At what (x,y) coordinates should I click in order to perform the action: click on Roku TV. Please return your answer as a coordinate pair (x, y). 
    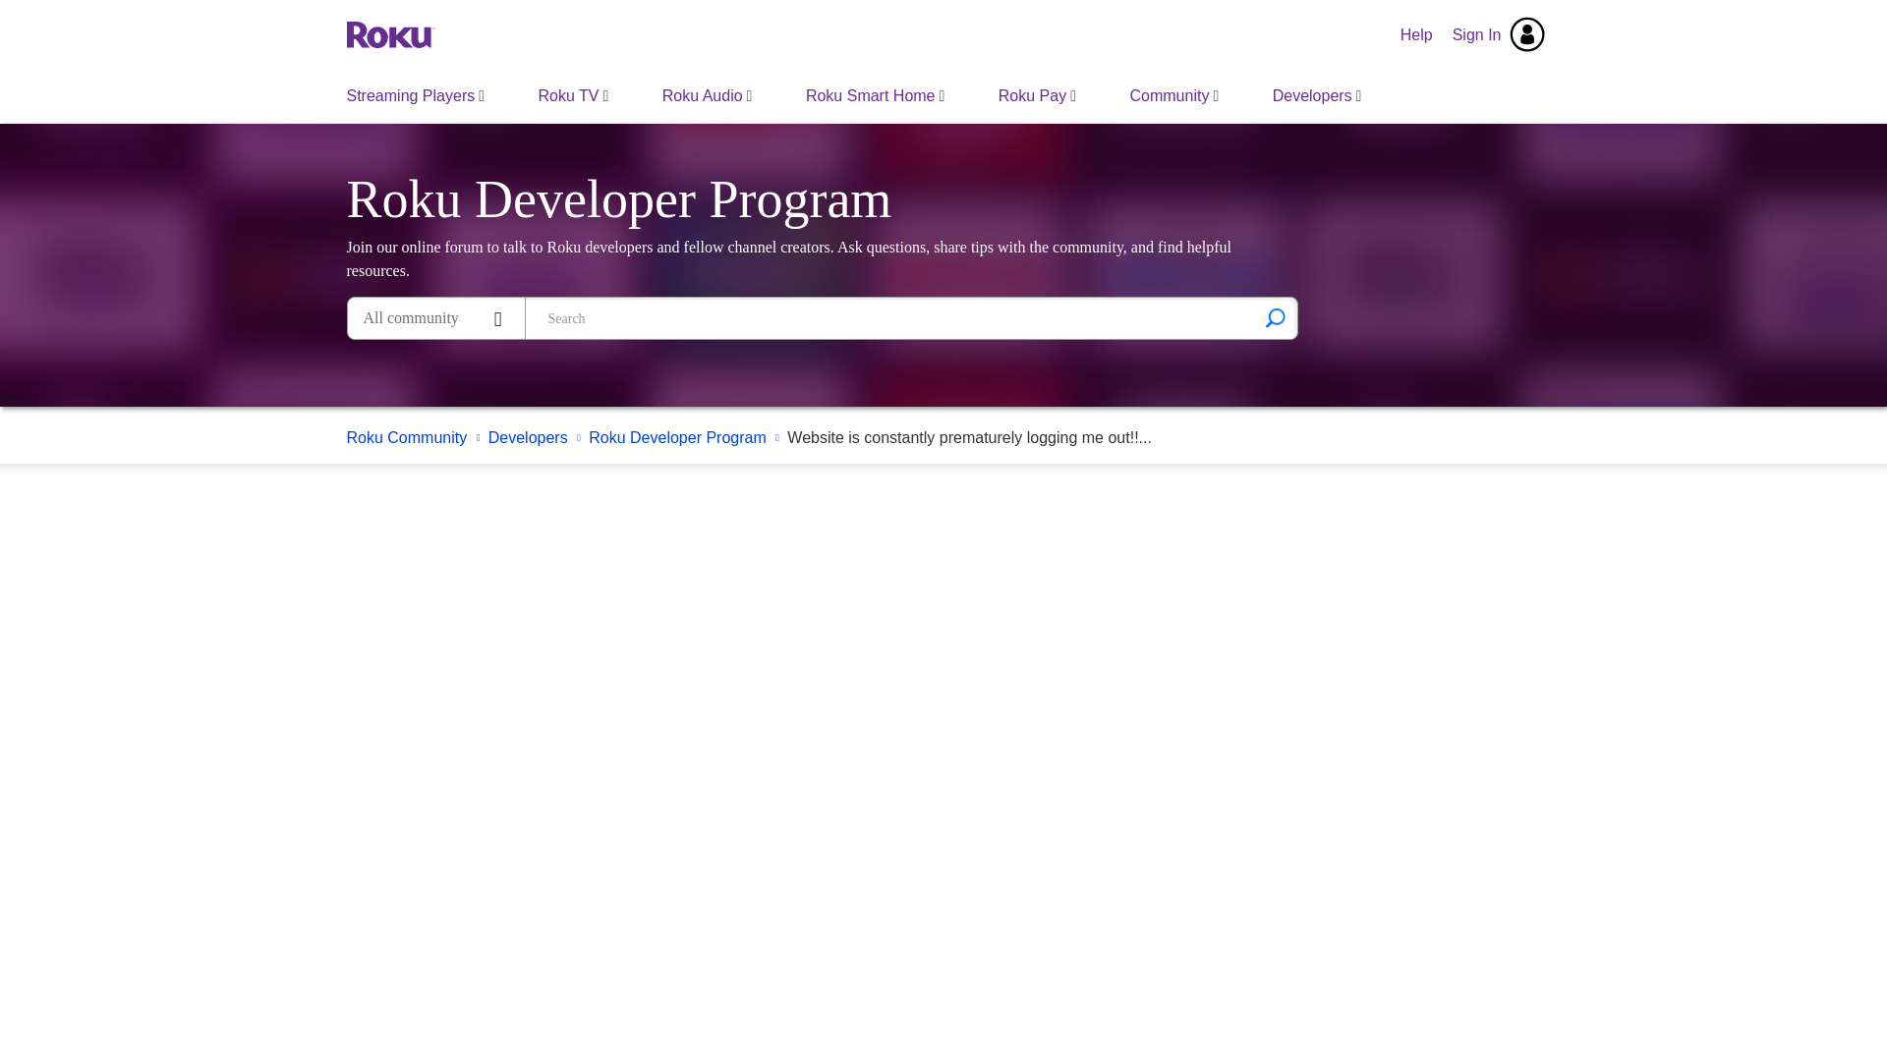
    Looking at the image, I should click on (574, 95).